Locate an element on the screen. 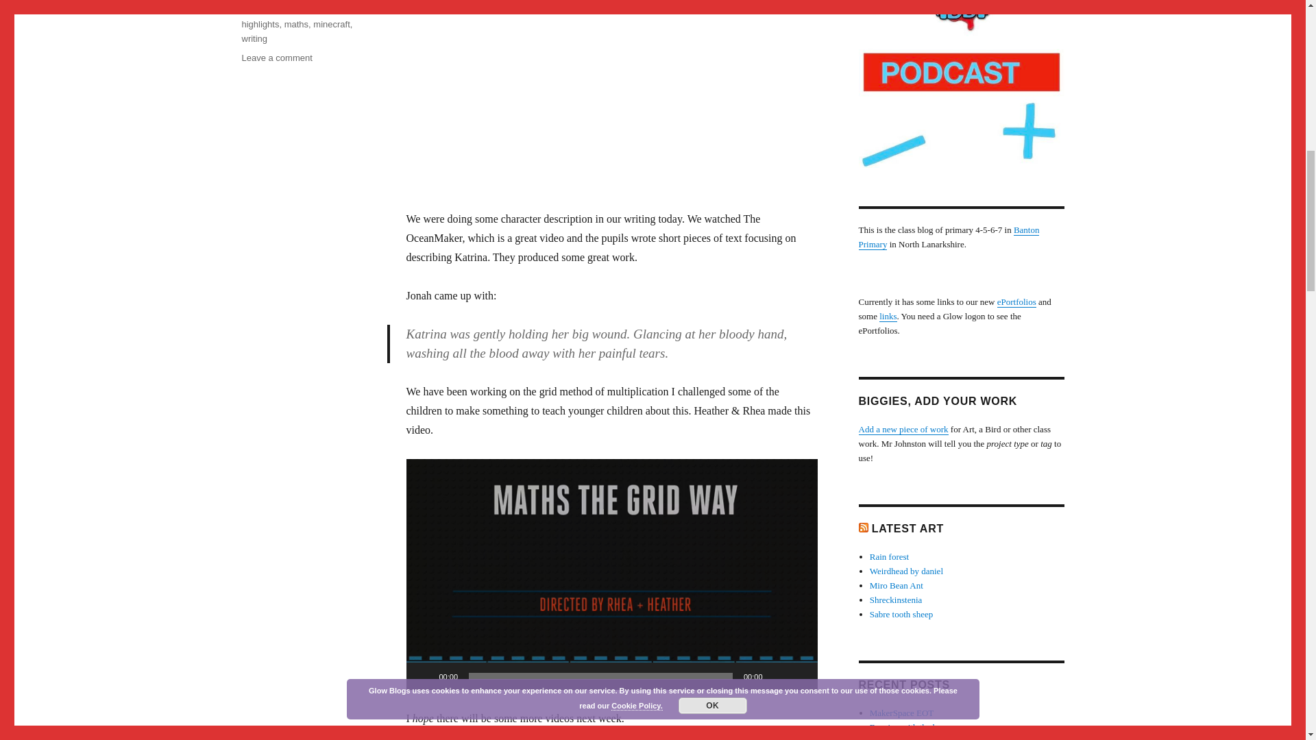 The height and width of the screenshot is (740, 1316). minecraft is located at coordinates (276, 58).